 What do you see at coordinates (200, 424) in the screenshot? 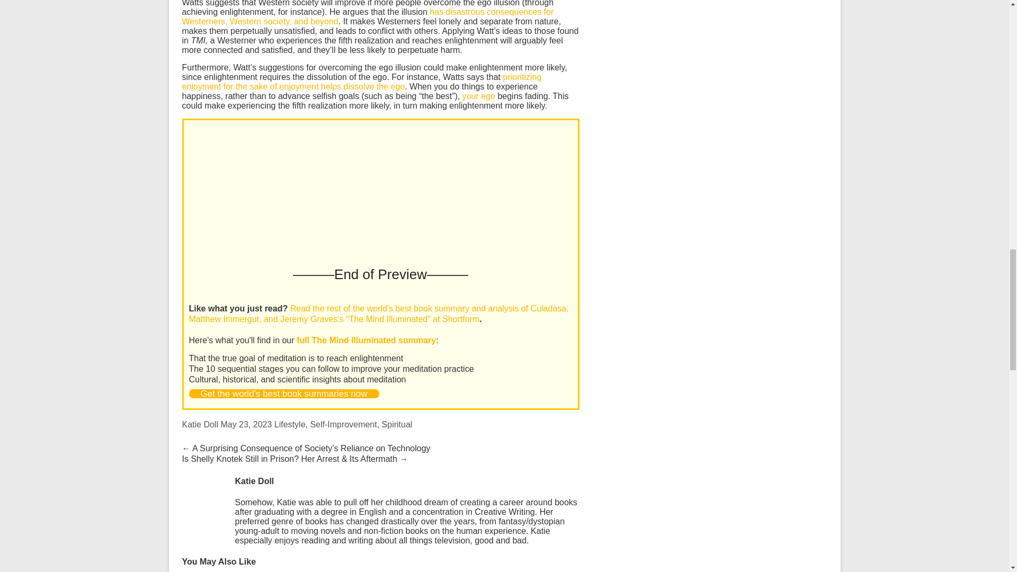
I see `Katie Doll` at bounding box center [200, 424].